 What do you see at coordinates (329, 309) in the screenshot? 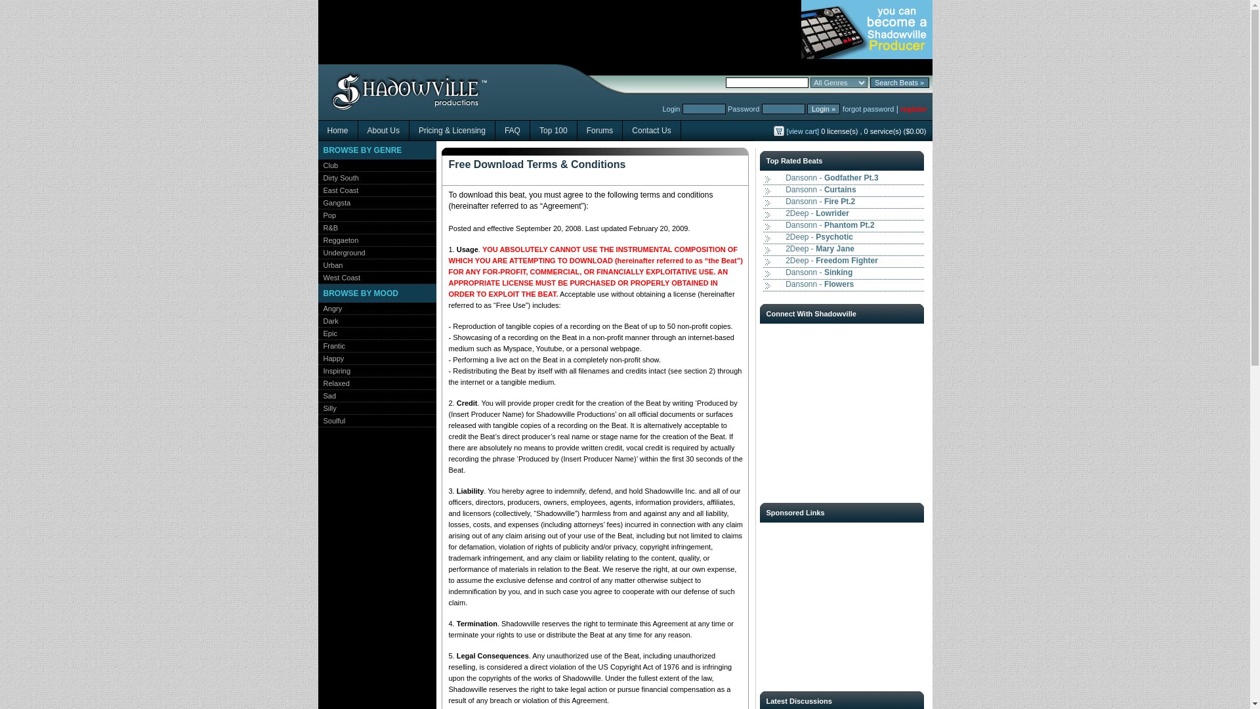
I see `Angry` at bounding box center [329, 309].